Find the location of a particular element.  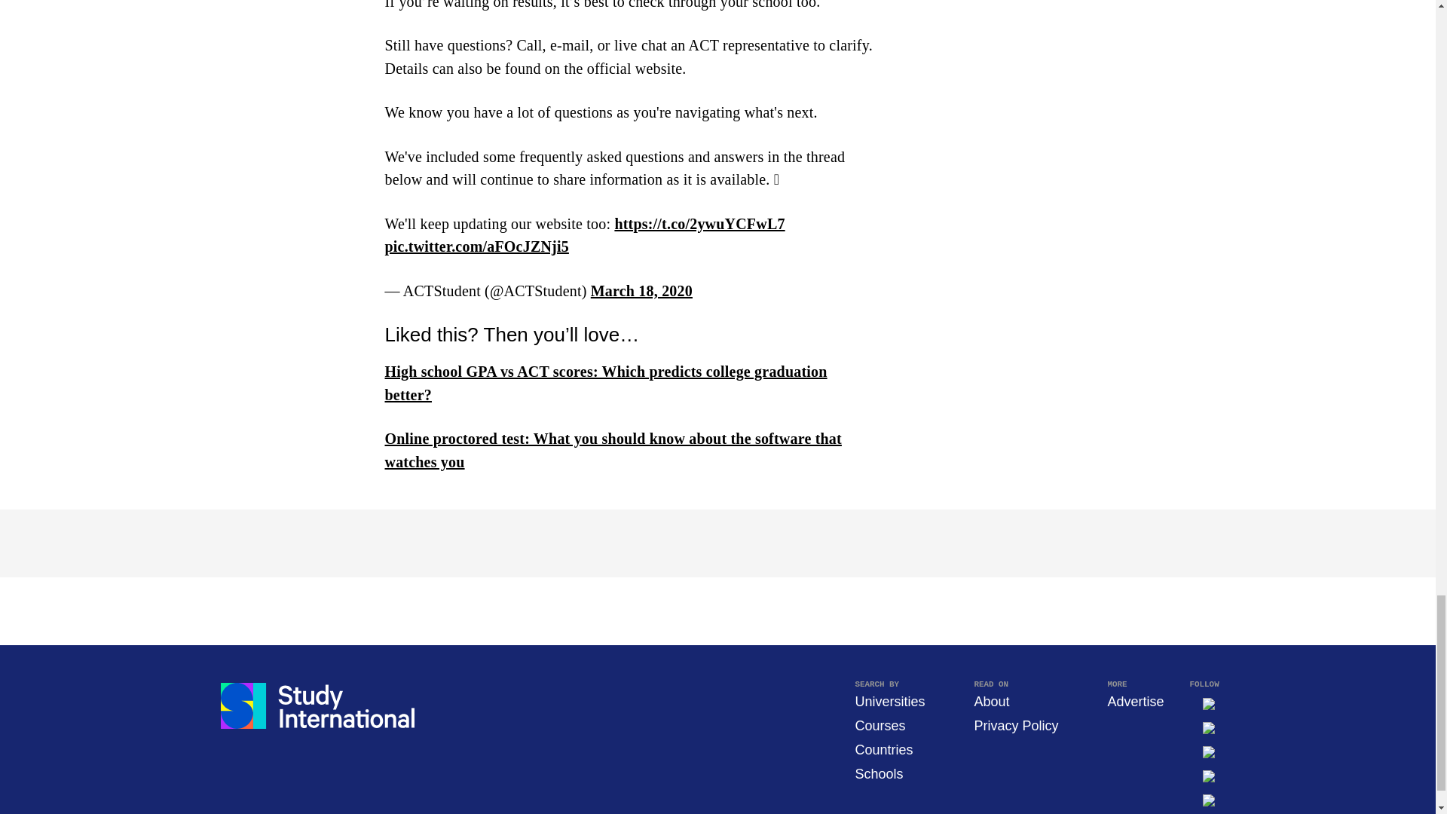

March 18, 2020 is located at coordinates (641, 291).